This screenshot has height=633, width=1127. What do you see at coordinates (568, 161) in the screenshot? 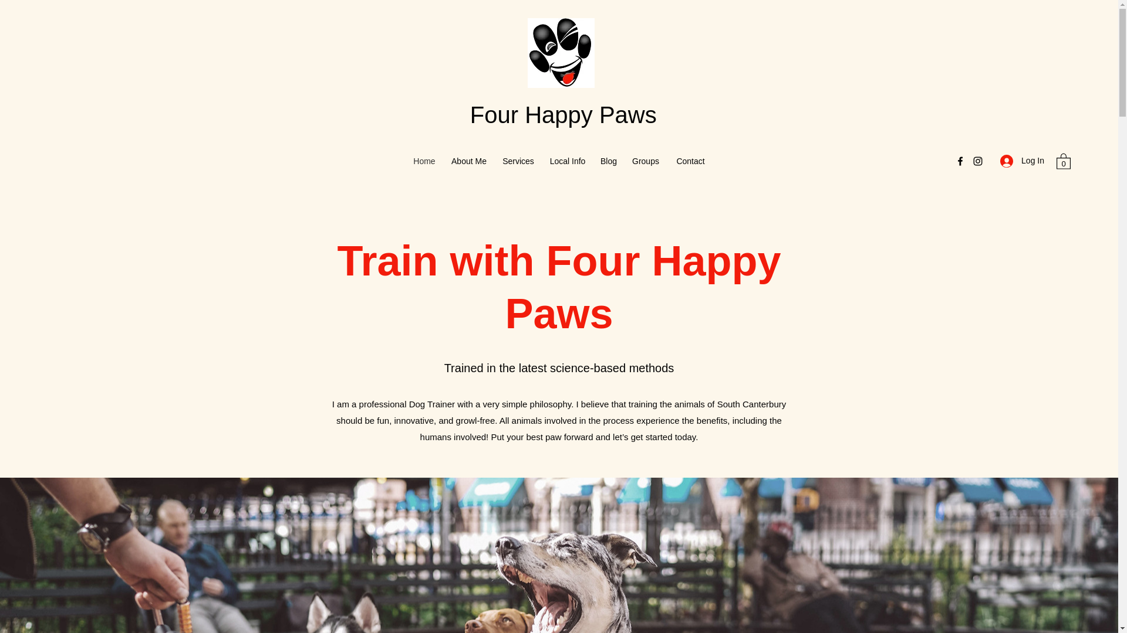
I see `Local Info` at bounding box center [568, 161].